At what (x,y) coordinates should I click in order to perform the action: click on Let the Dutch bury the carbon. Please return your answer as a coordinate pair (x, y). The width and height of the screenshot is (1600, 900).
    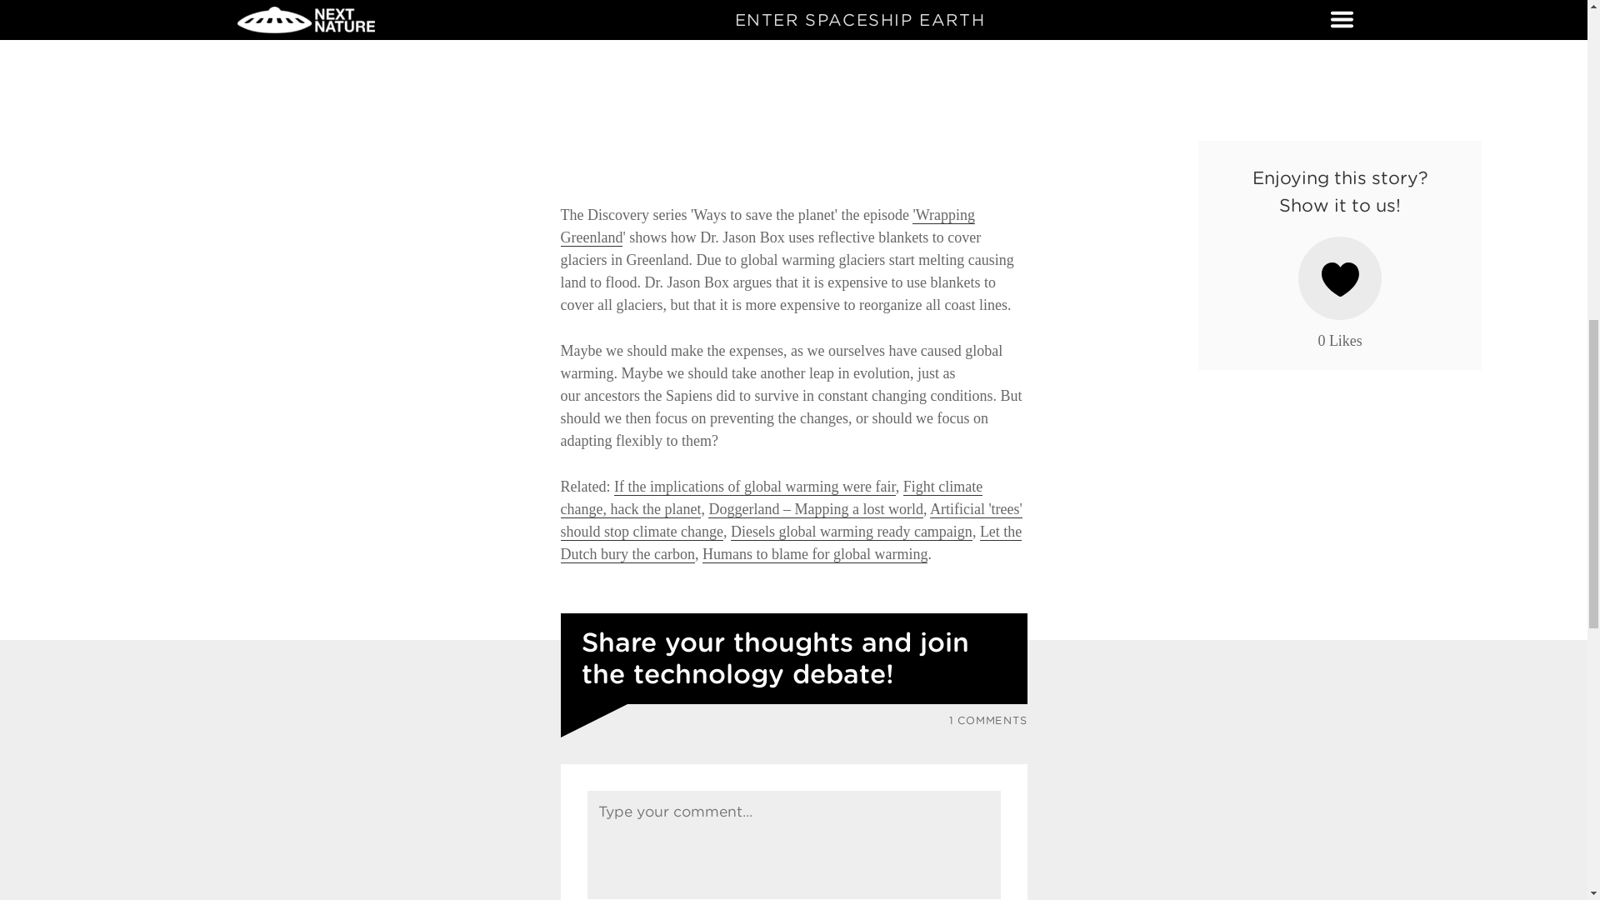
    Looking at the image, I should click on (791, 543).